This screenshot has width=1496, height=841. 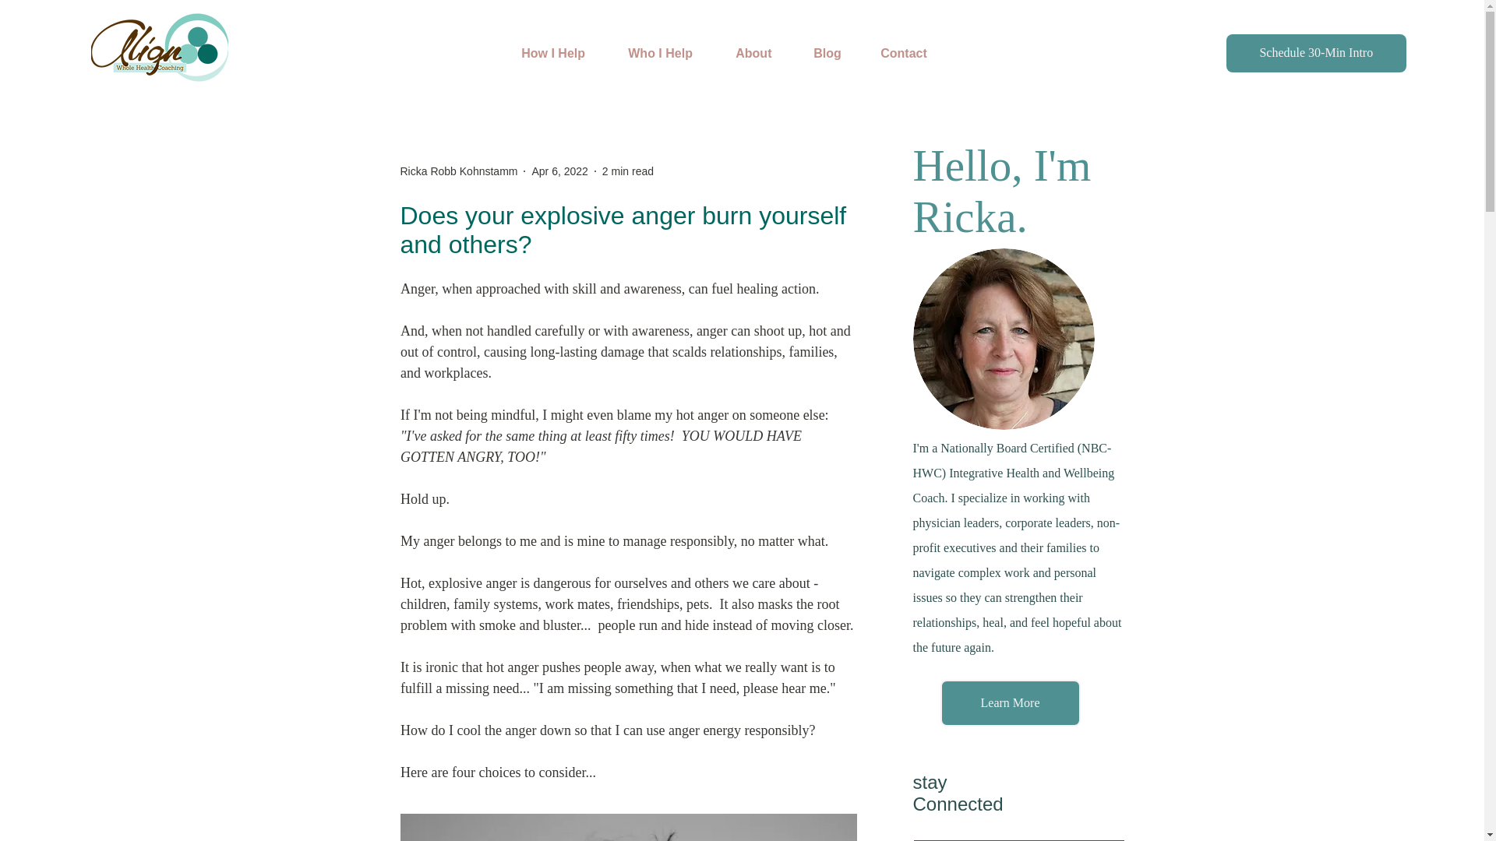 I want to click on Ricka Robb Kohnstamm, so click(x=459, y=171).